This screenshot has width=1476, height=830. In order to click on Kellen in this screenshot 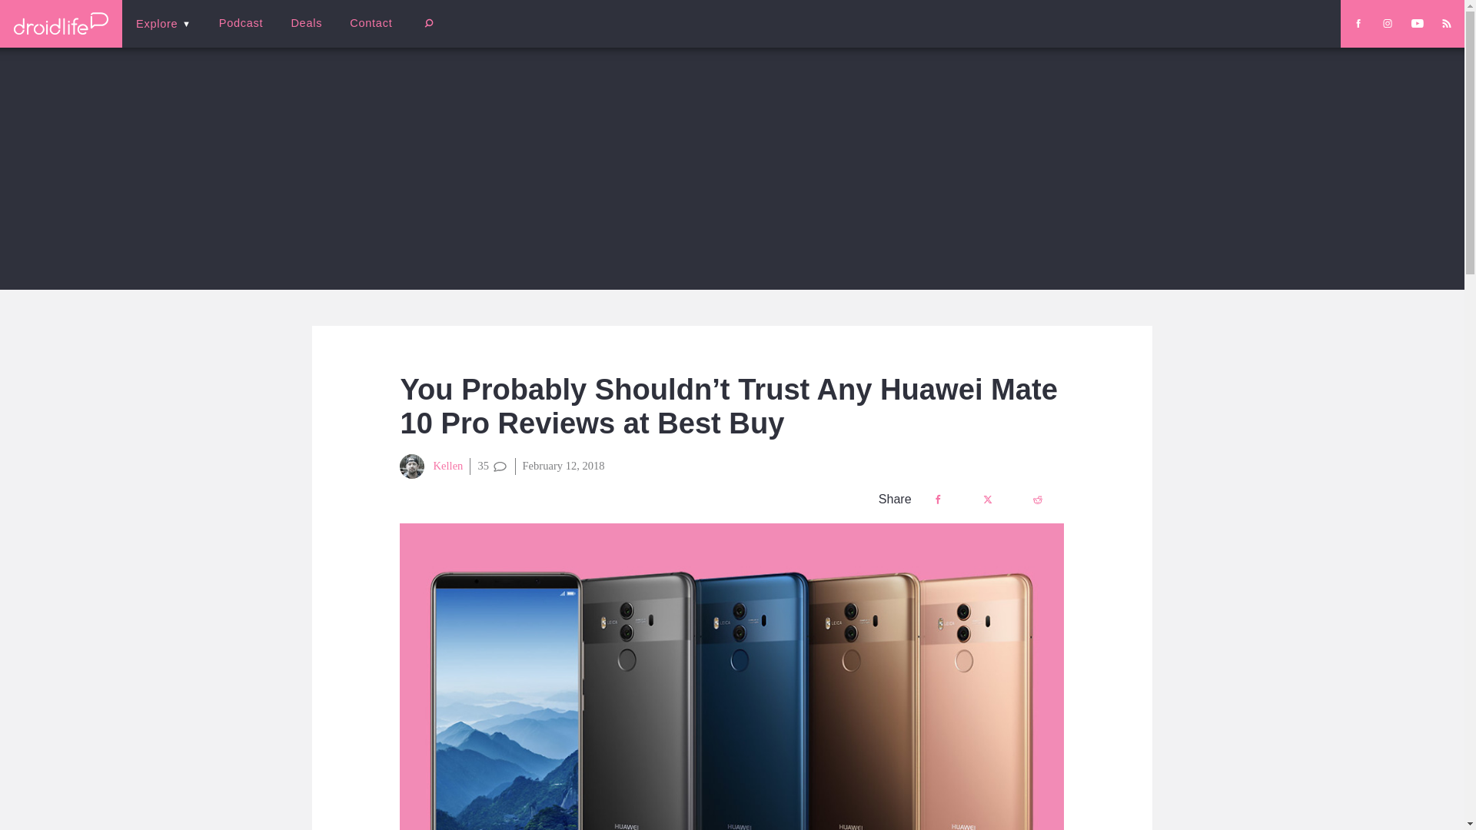, I will do `click(431, 466)`.